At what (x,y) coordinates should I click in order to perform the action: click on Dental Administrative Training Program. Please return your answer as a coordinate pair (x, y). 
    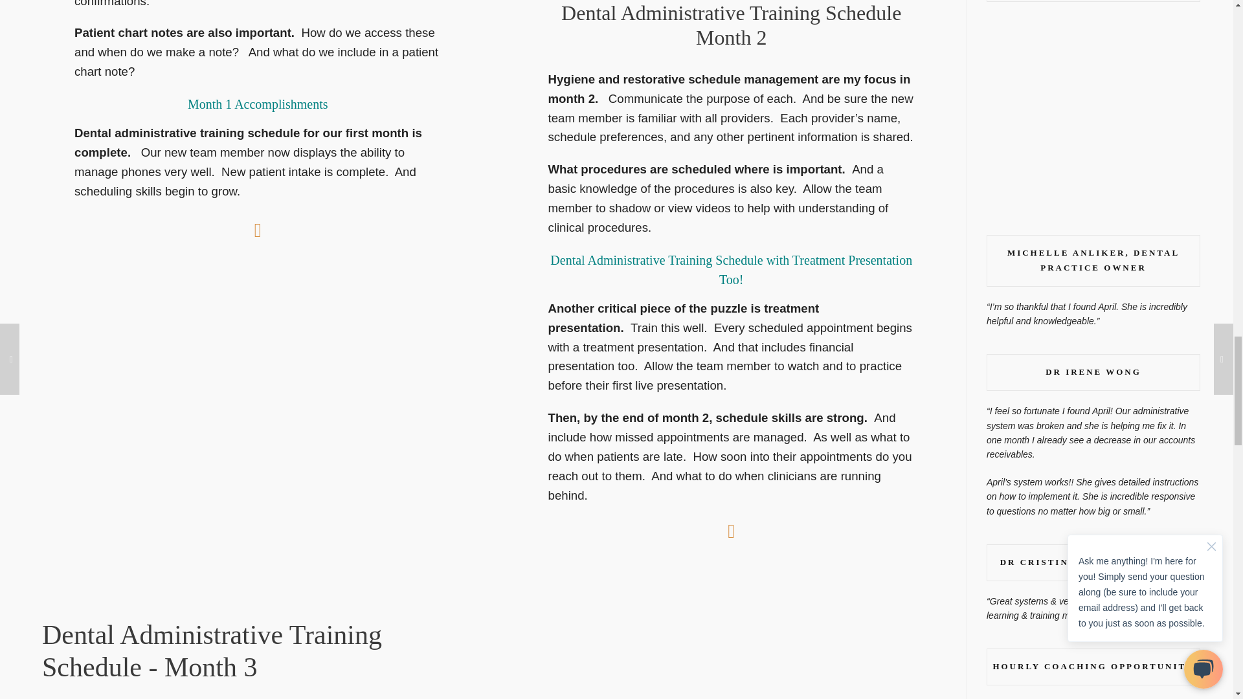
    Looking at the image, I should click on (212, 651).